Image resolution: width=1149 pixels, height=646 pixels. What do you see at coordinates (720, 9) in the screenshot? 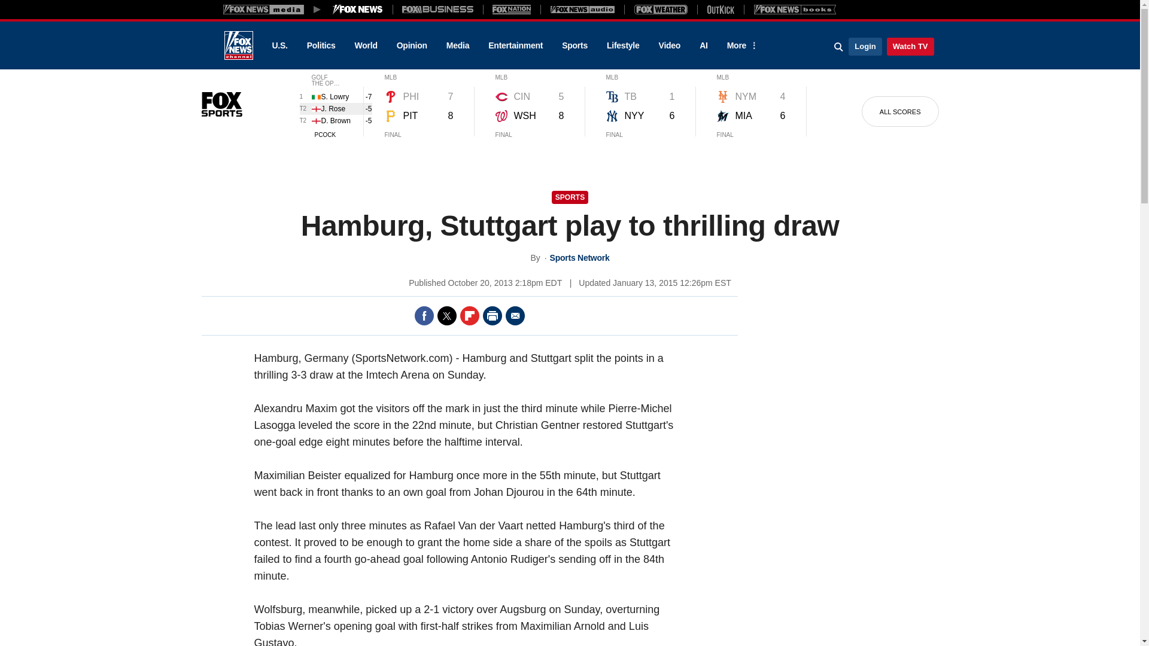
I see `Outkick` at bounding box center [720, 9].